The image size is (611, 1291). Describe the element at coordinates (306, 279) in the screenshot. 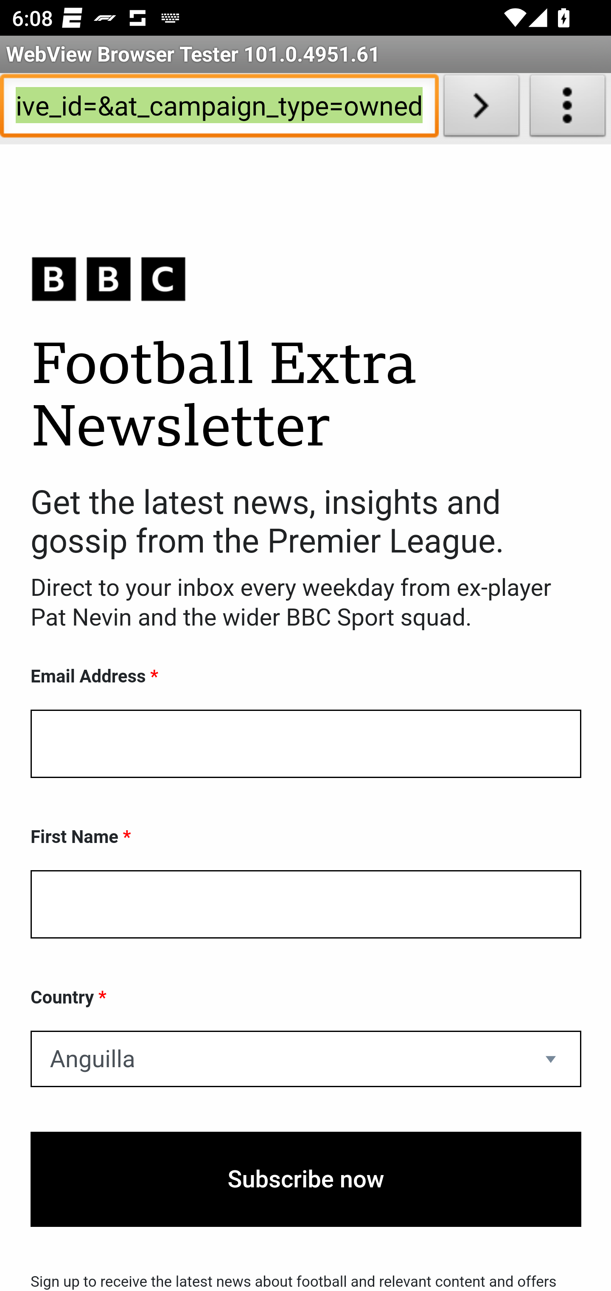

I see `BBC` at that location.